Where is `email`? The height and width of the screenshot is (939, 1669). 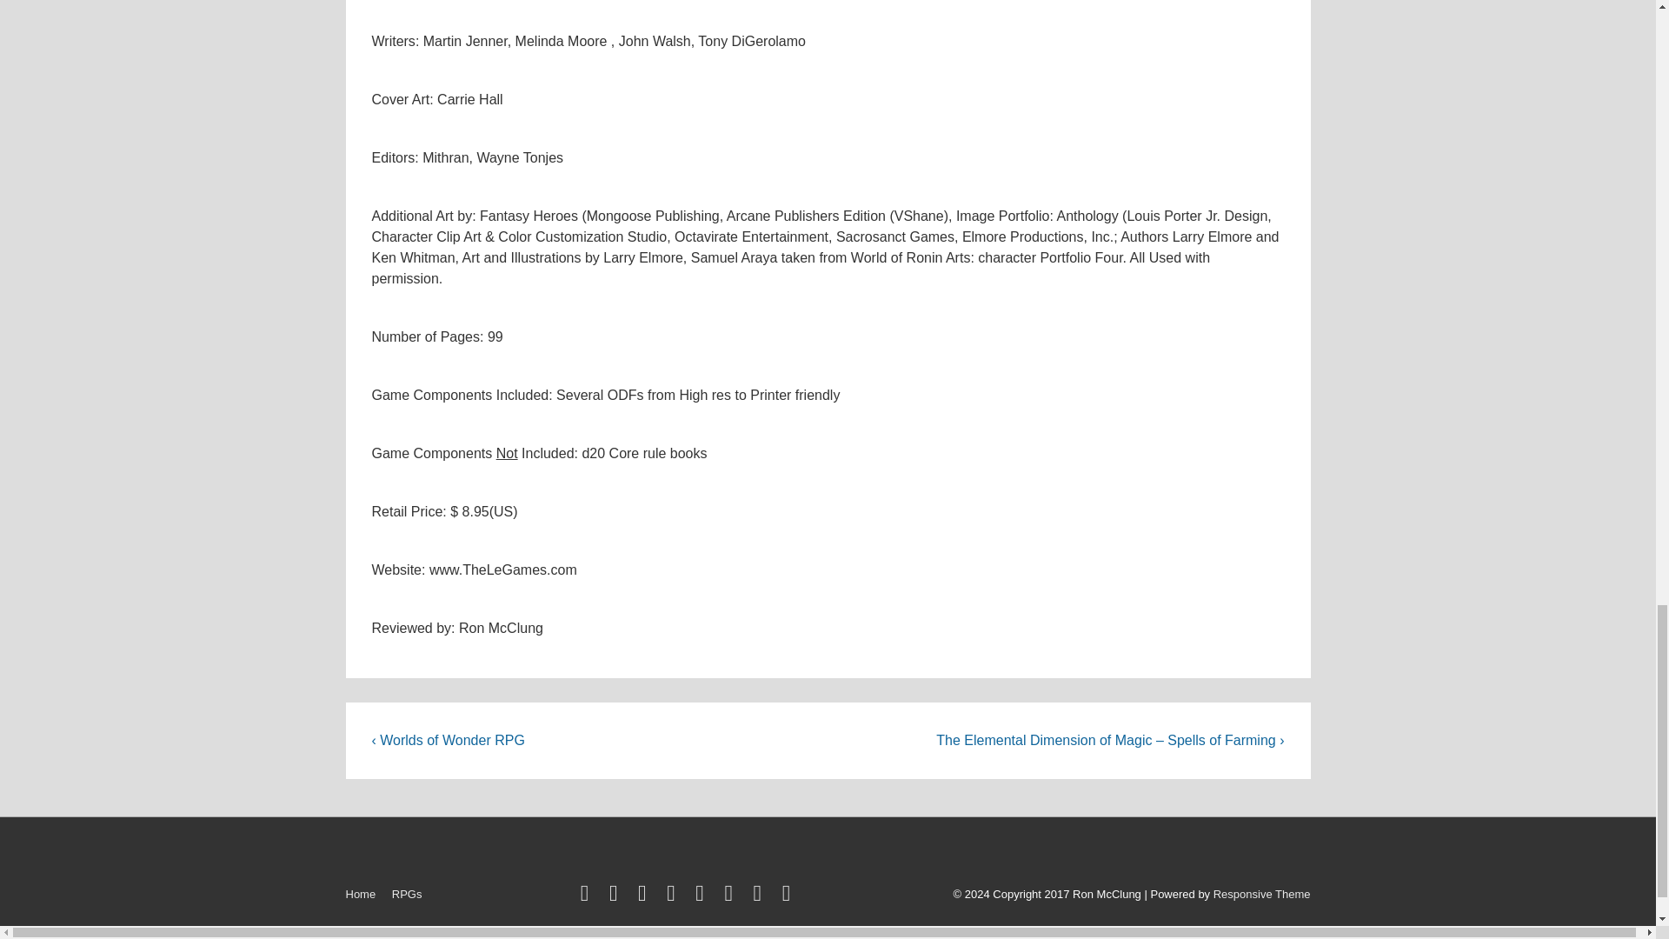
email is located at coordinates (789, 896).